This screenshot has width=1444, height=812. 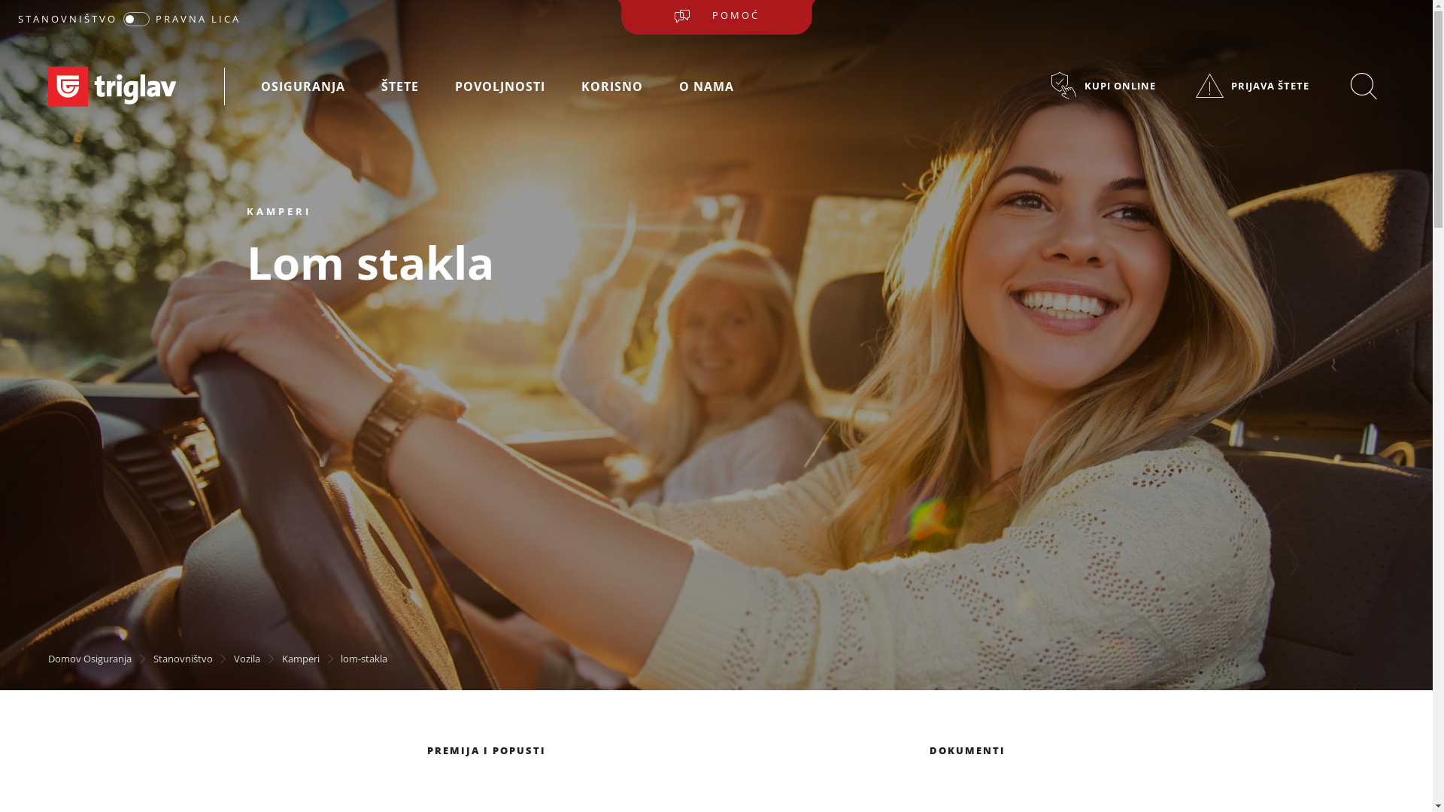 What do you see at coordinates (199, 19) in the screenshot?
I see `PRAVNA LICA` at bounding box center [199, 19].